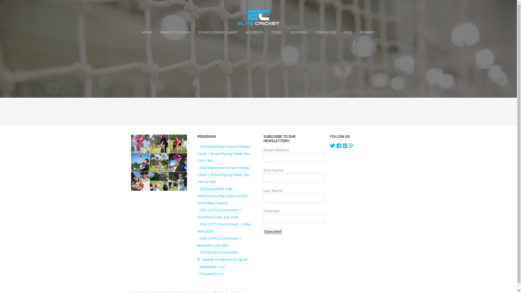 The width and height of the screenshot is (521, 293). I want to click on Dedicated 1 on 1, so click(212, 267).